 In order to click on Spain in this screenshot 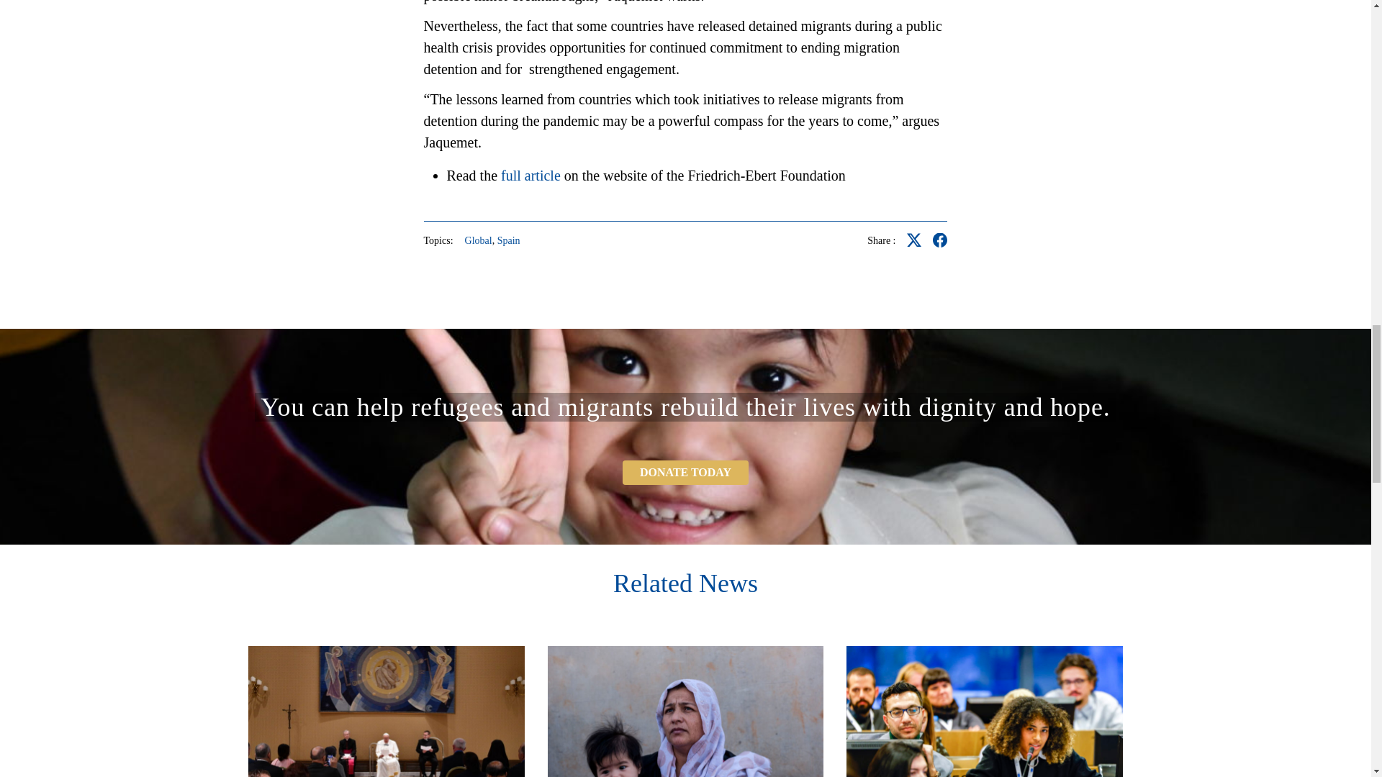, I will do `click(509, 241)`.